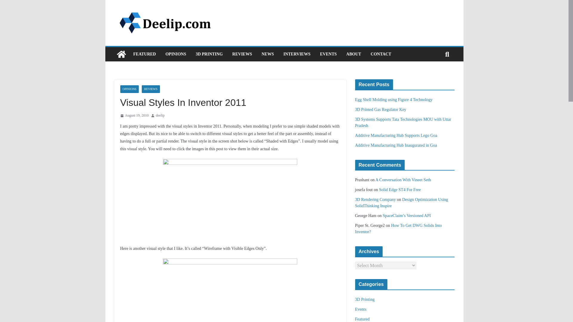 Image resolution: width=573 pixels, height=322 pixels. Describe the element at coordinates (160, 115) in the screenshot. I see `deelip` at that location.